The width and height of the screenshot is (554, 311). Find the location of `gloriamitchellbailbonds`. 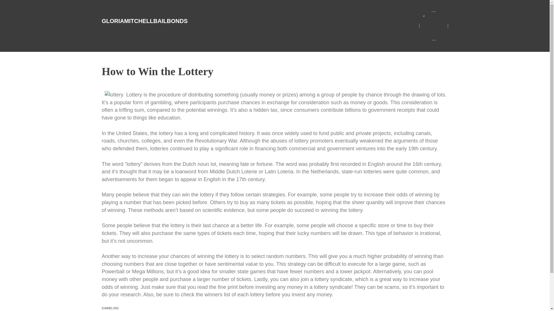

gloriamitchellbailbonds is located at coordinates (144, 21).